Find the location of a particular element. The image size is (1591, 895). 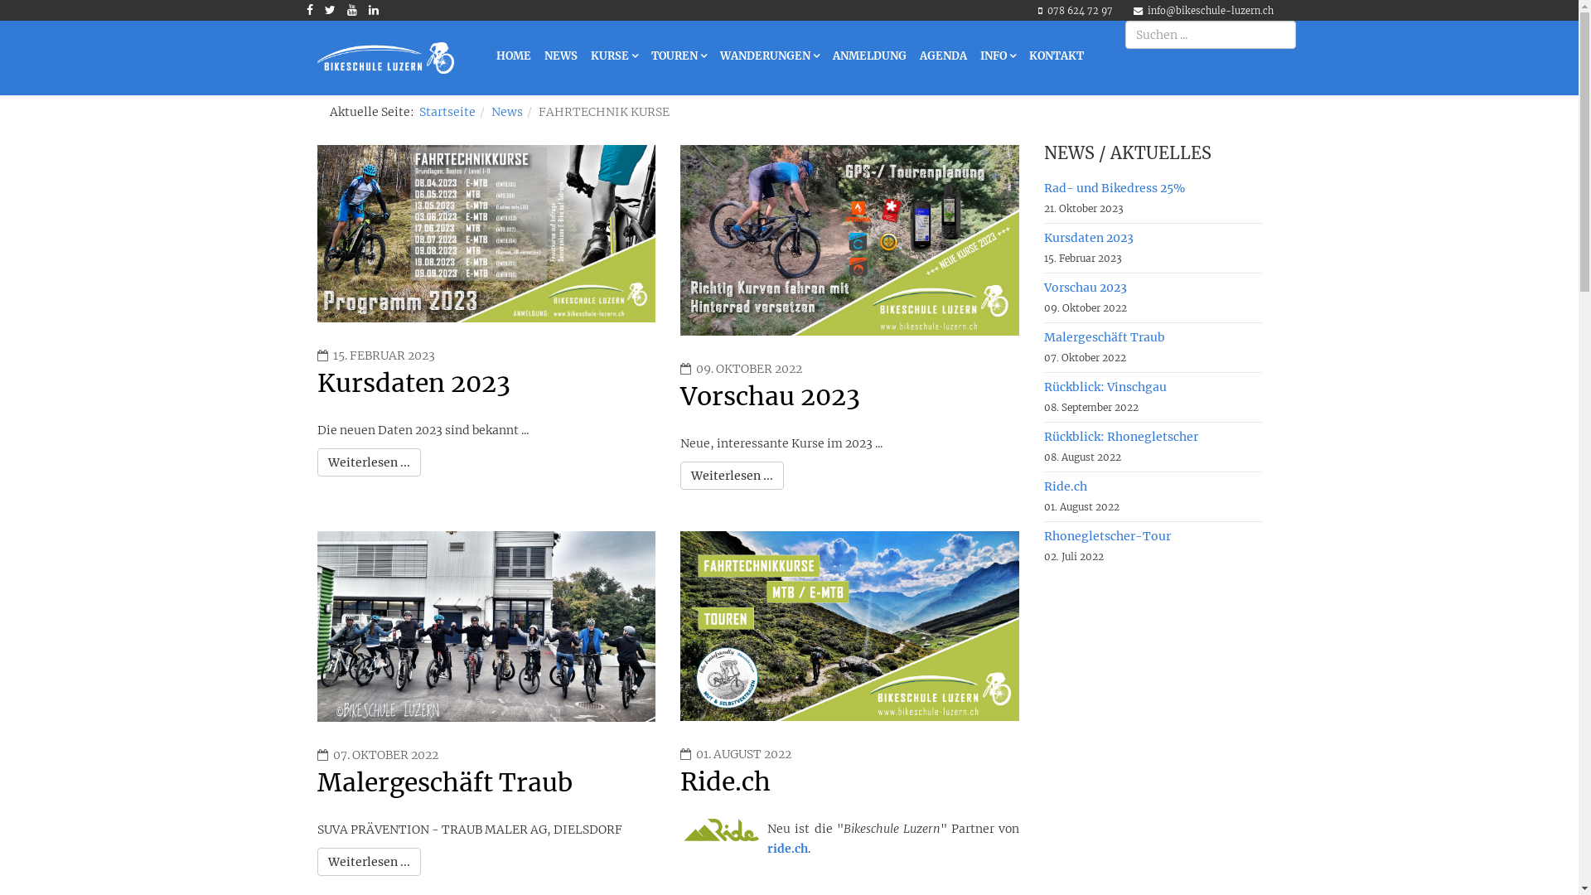

HOME is located at coordinates (513, 56).